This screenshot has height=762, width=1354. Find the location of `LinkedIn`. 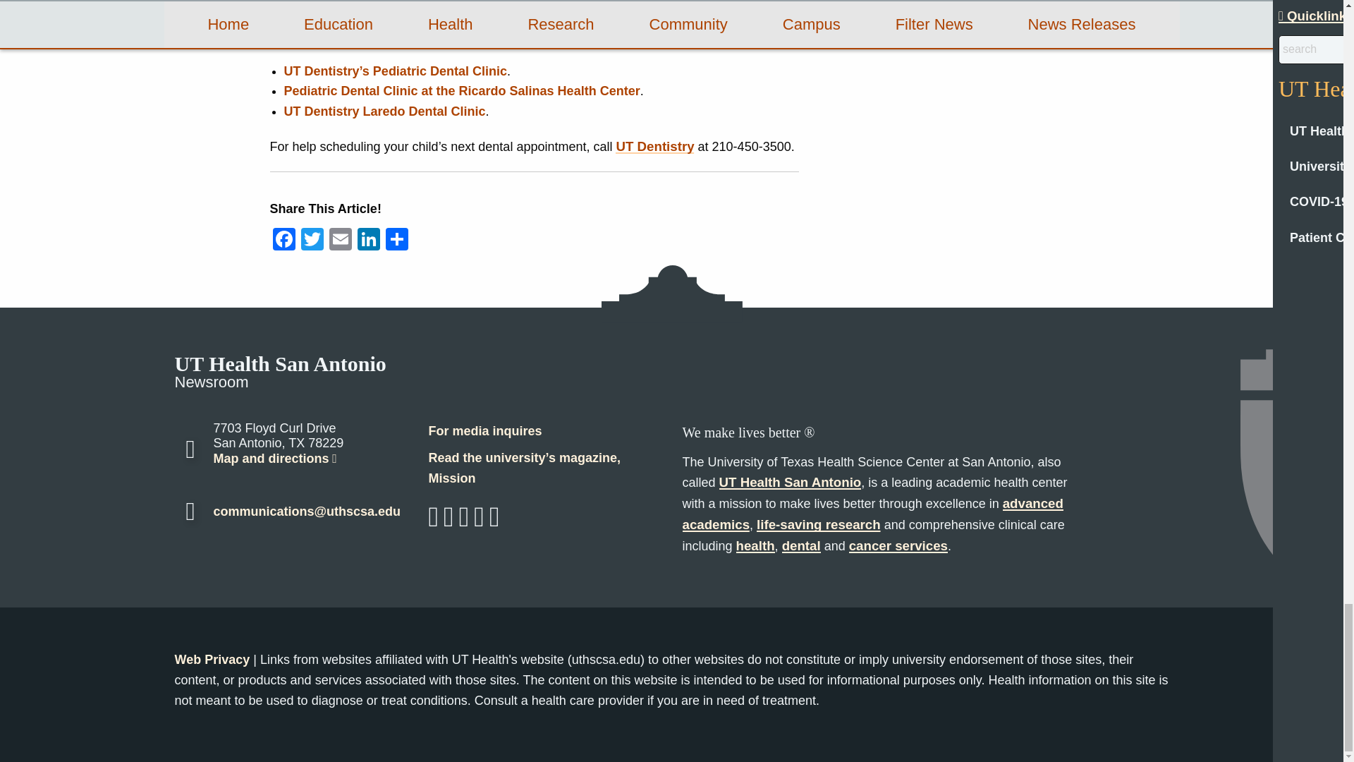

LinkedIn is located at coordinates (367, 240).